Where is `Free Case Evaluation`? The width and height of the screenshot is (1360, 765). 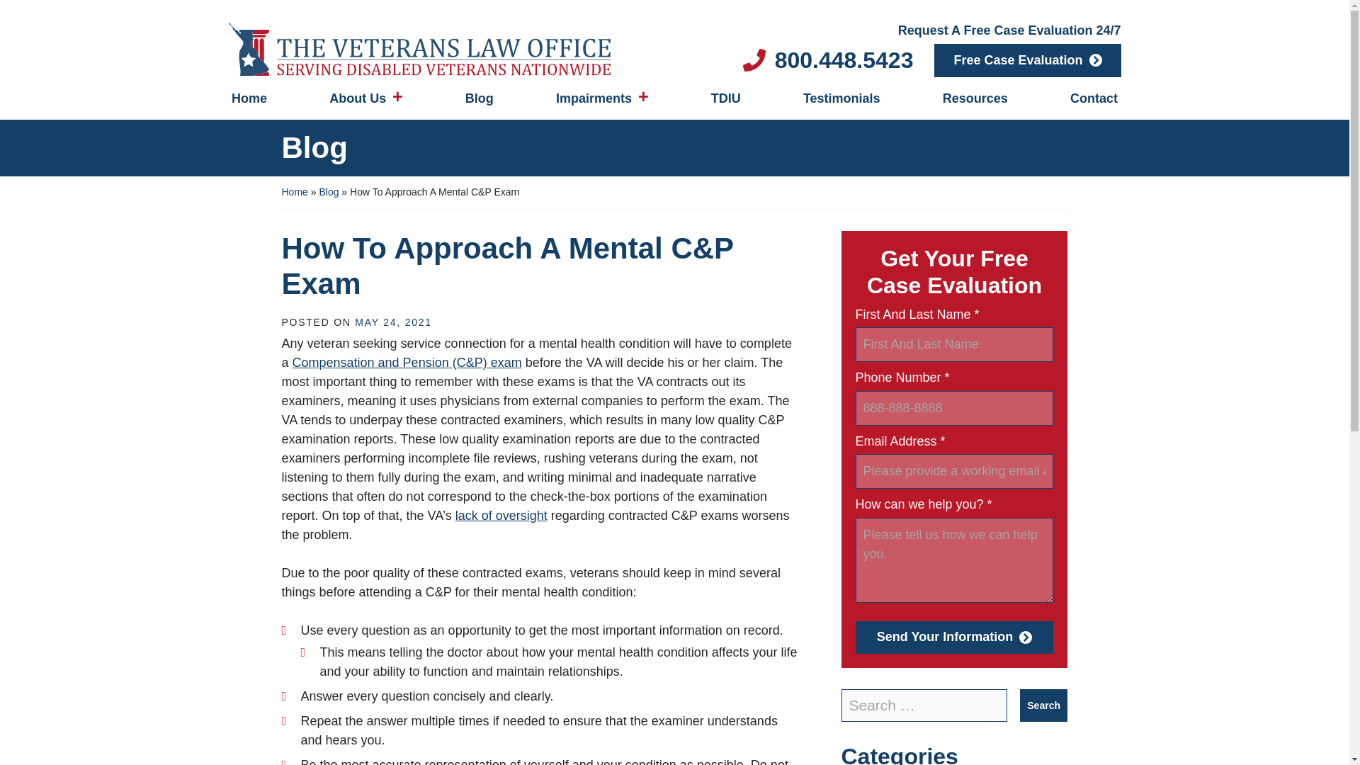
Free Case Evaluation is located at coordinates (1027, 60).